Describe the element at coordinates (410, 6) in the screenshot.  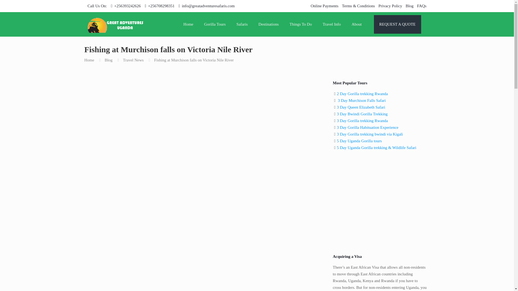
I see `Blog` at that location.